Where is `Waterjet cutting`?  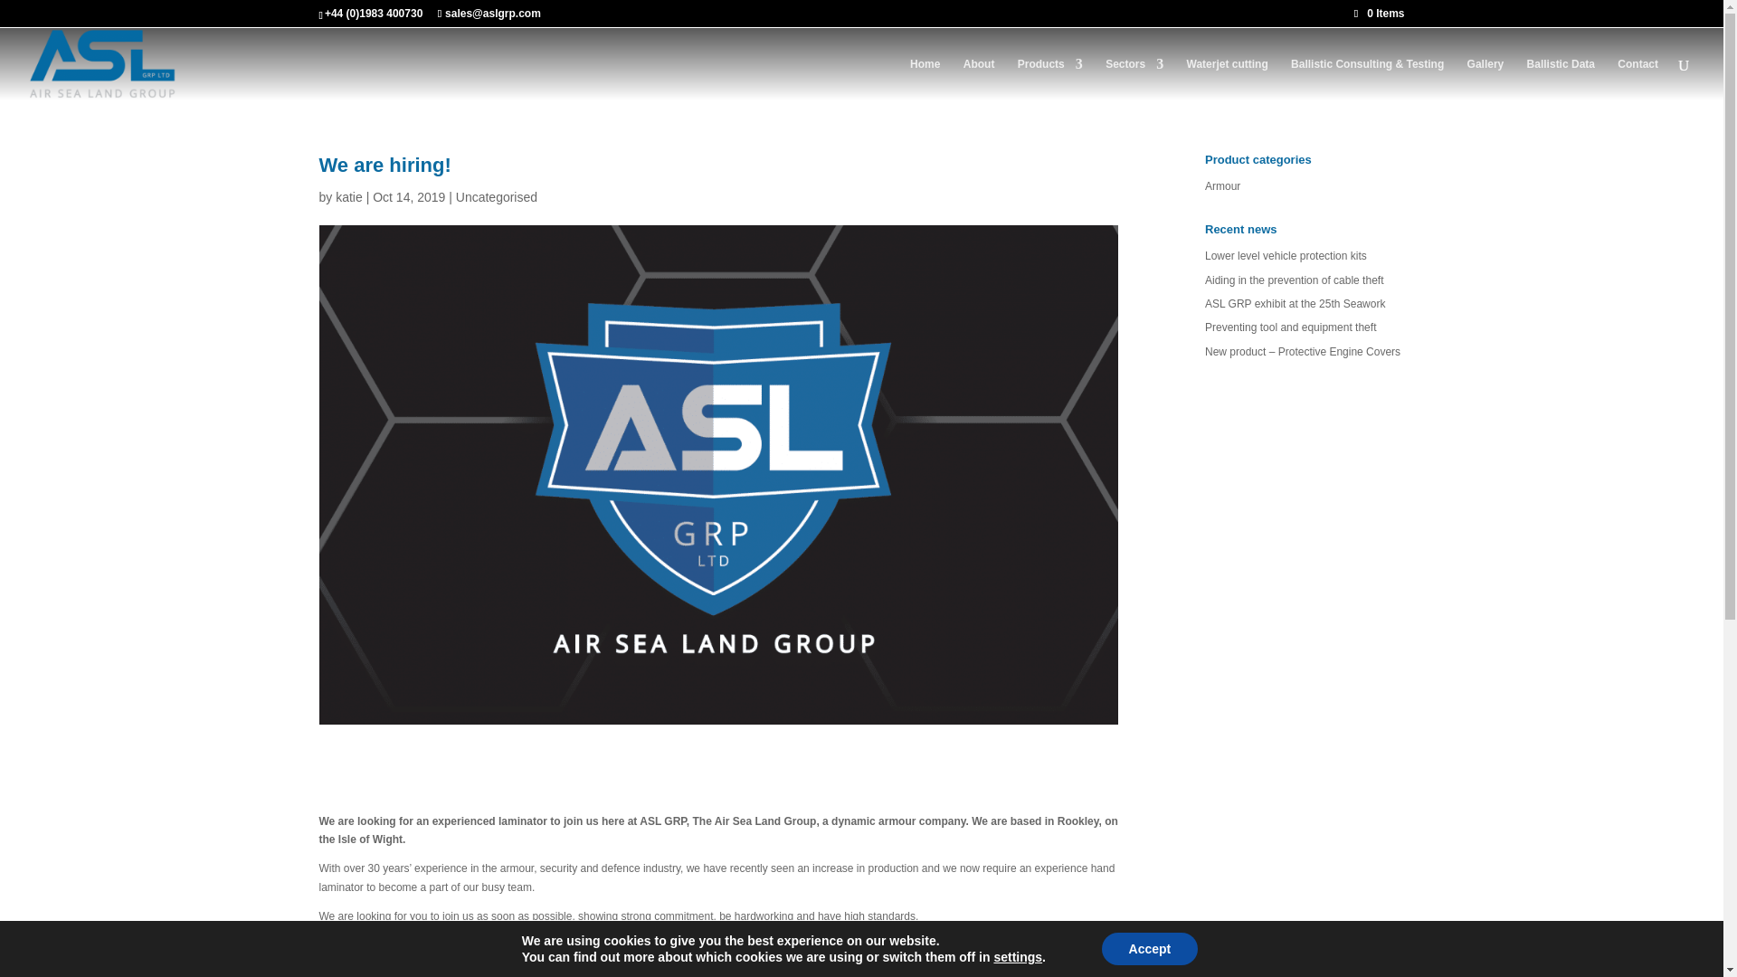 Waterjet cutting is located at coordinates (1227, 79).